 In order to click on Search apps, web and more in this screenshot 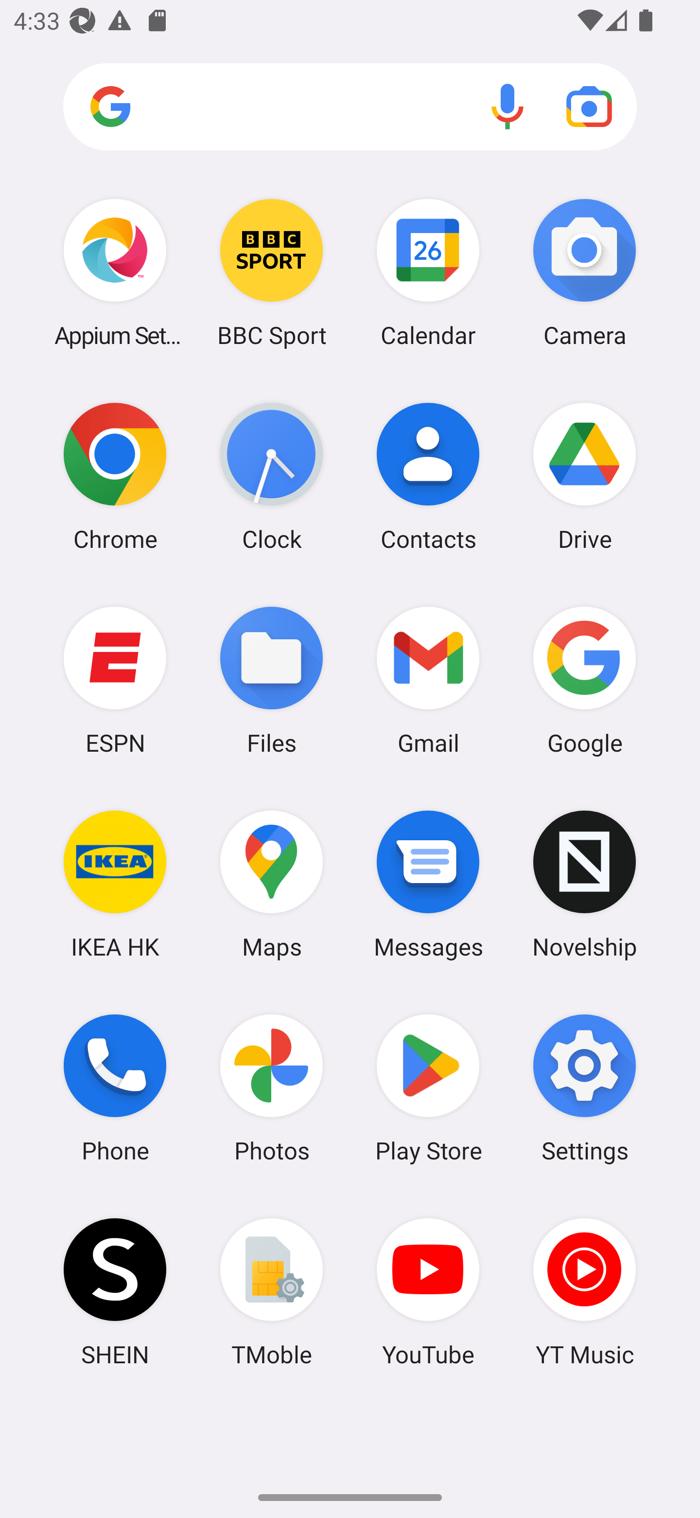, I will do `click(350, 107)`.